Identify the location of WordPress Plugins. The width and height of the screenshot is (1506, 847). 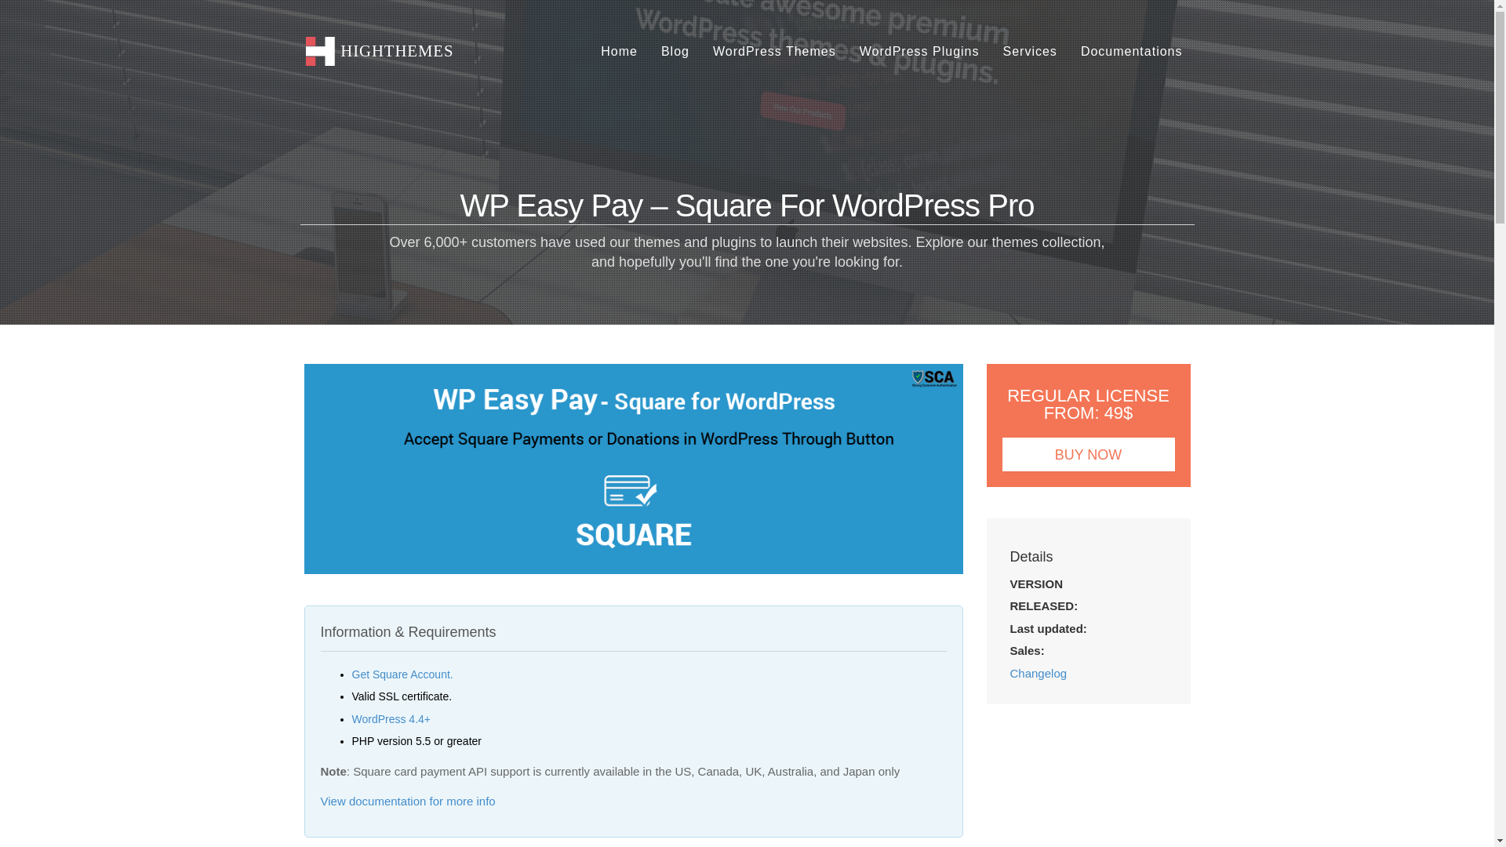
(919, 52).